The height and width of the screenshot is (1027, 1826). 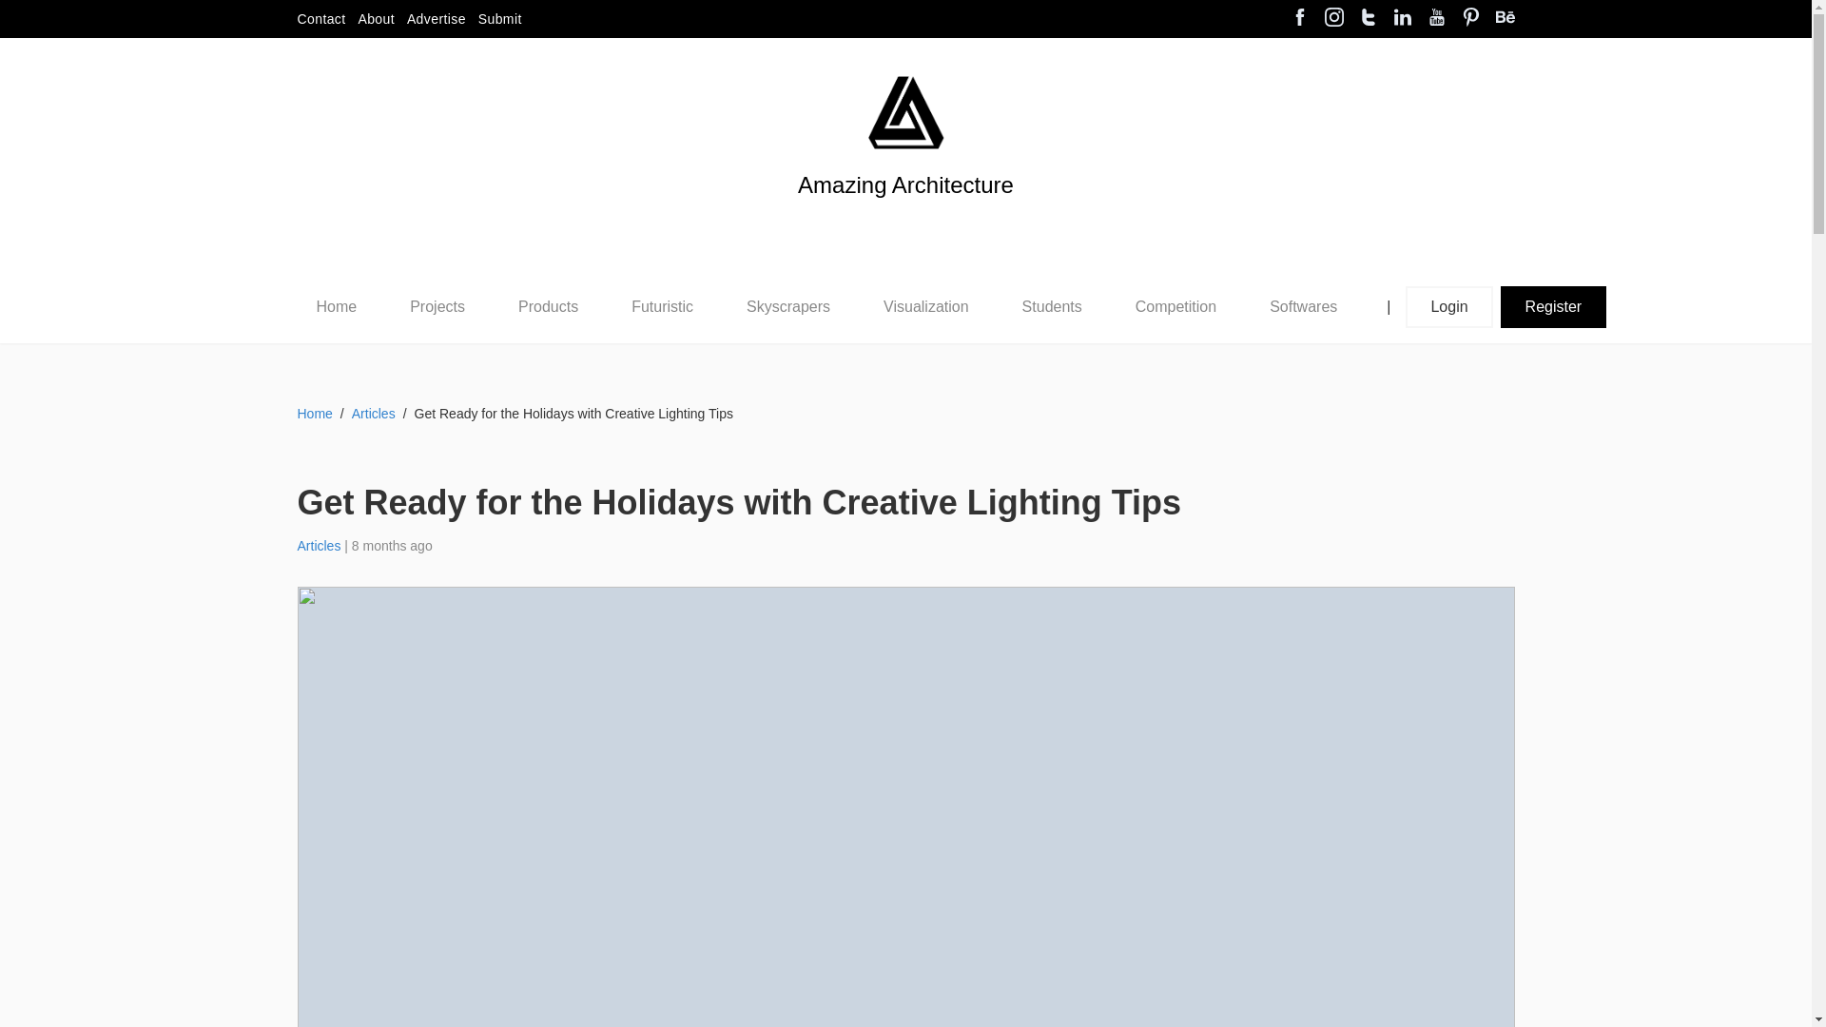 I want to click on Skyscrapers, so click(x=788, y=306).